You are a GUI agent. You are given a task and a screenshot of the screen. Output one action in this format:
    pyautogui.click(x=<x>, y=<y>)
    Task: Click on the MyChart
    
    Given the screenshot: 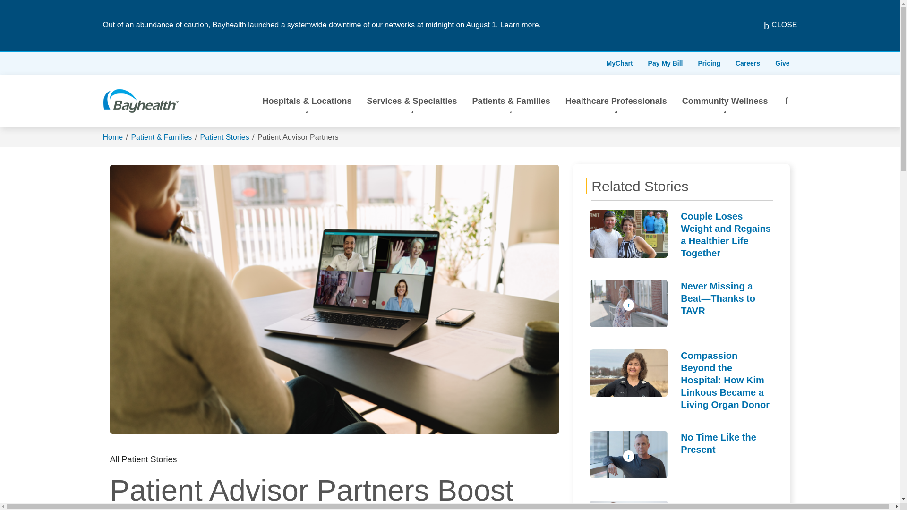 What is the action you would take?
    pyautogui.click(x=619, y=63)
    